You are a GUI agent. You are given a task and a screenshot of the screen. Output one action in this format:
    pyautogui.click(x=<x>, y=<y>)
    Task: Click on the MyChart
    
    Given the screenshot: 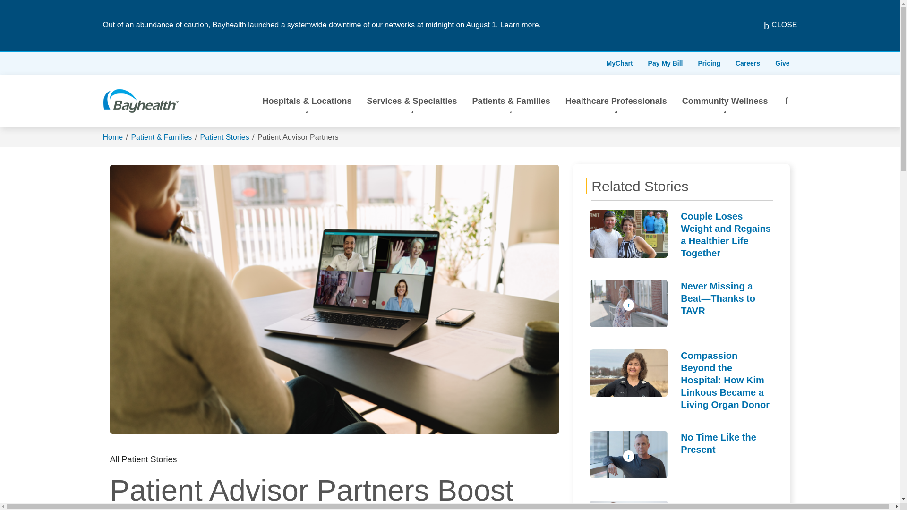 What is the action you would take?
    pyautogui.click(x=619, y=63)
    